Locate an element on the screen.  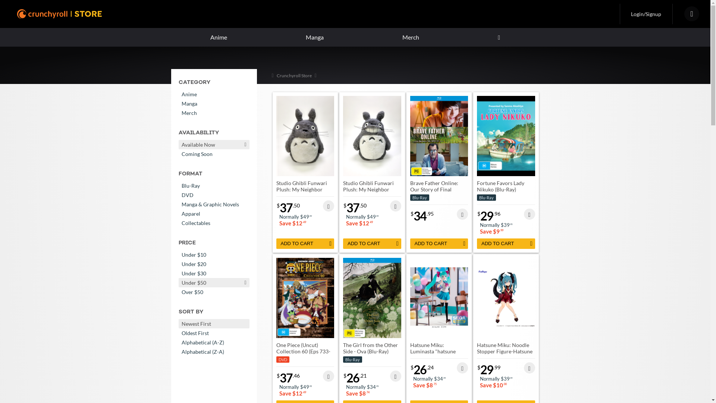
Hatsune Miku: Luminasta "hatsune Miku 16th Anniver... is located at coordinates (433, 352).